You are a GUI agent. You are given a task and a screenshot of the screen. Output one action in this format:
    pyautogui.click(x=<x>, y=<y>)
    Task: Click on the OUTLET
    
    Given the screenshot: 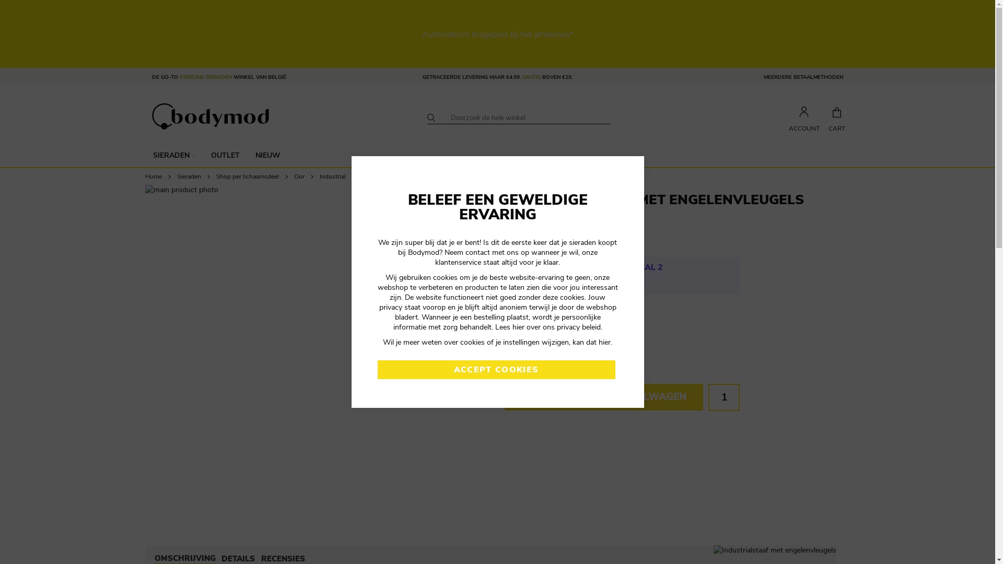 What is the action you would take?
    pyautogui.click(x=225, y=156)
    